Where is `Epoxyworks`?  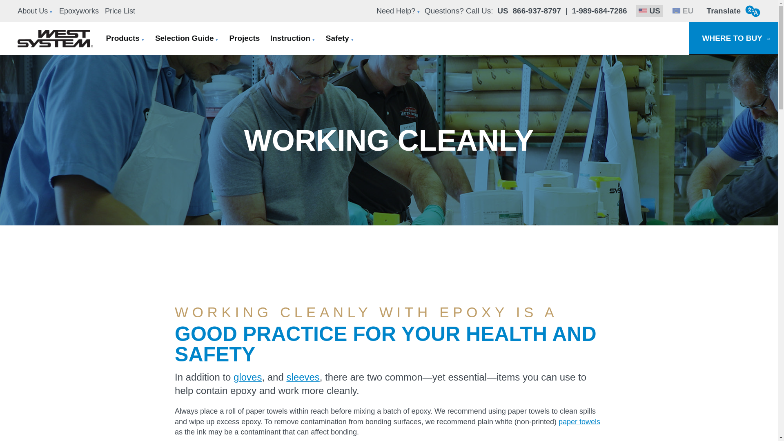 Epoxyworks is located at coordinates (81, 11).